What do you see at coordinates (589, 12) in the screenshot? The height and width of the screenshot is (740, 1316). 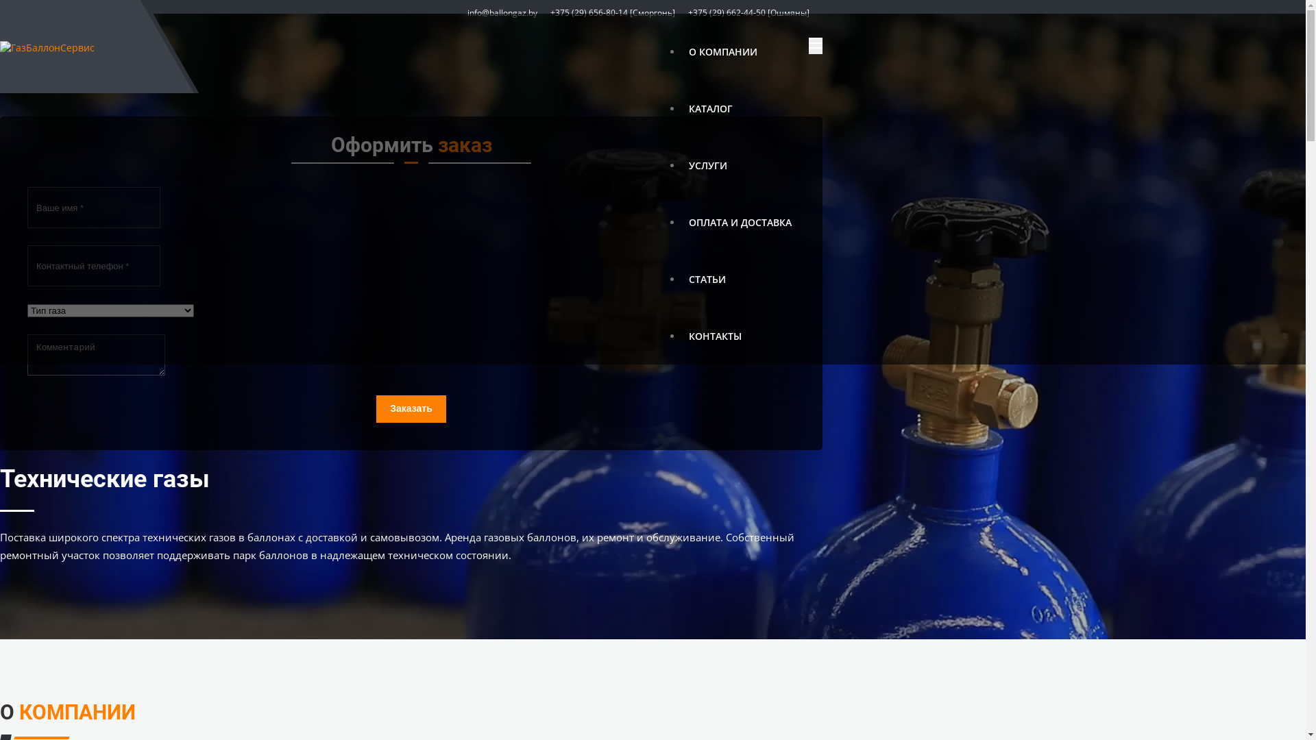 I see `+375 (29) 656-80-14` at bounding box center [589, 12].